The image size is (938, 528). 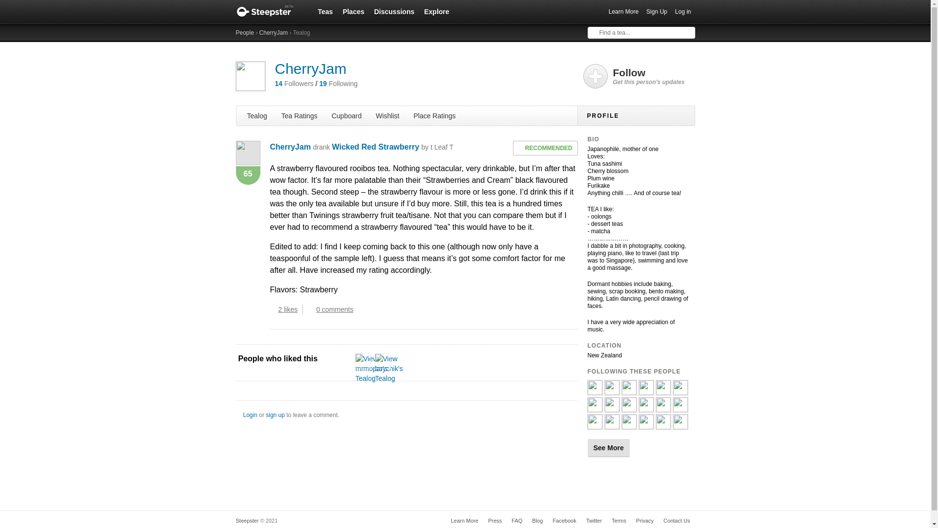 What do you see at coordinates (594, 425) in the screenshot?
I see `View Tabby's Tealog` at bounding box center [594, 425].